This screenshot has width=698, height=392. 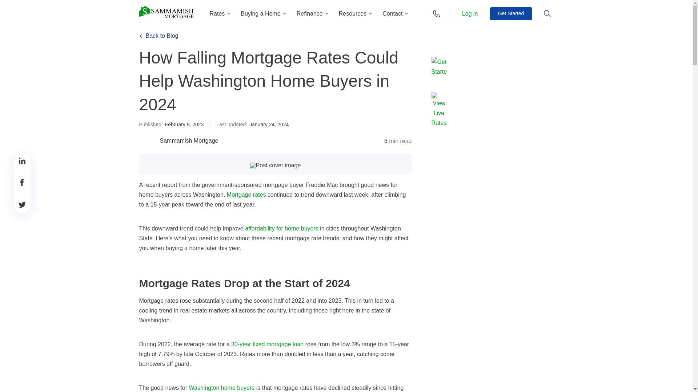 What do you see at coordinates (355, 13) in the screenshot?
I see `Resources` at bounding box center [355, 13].